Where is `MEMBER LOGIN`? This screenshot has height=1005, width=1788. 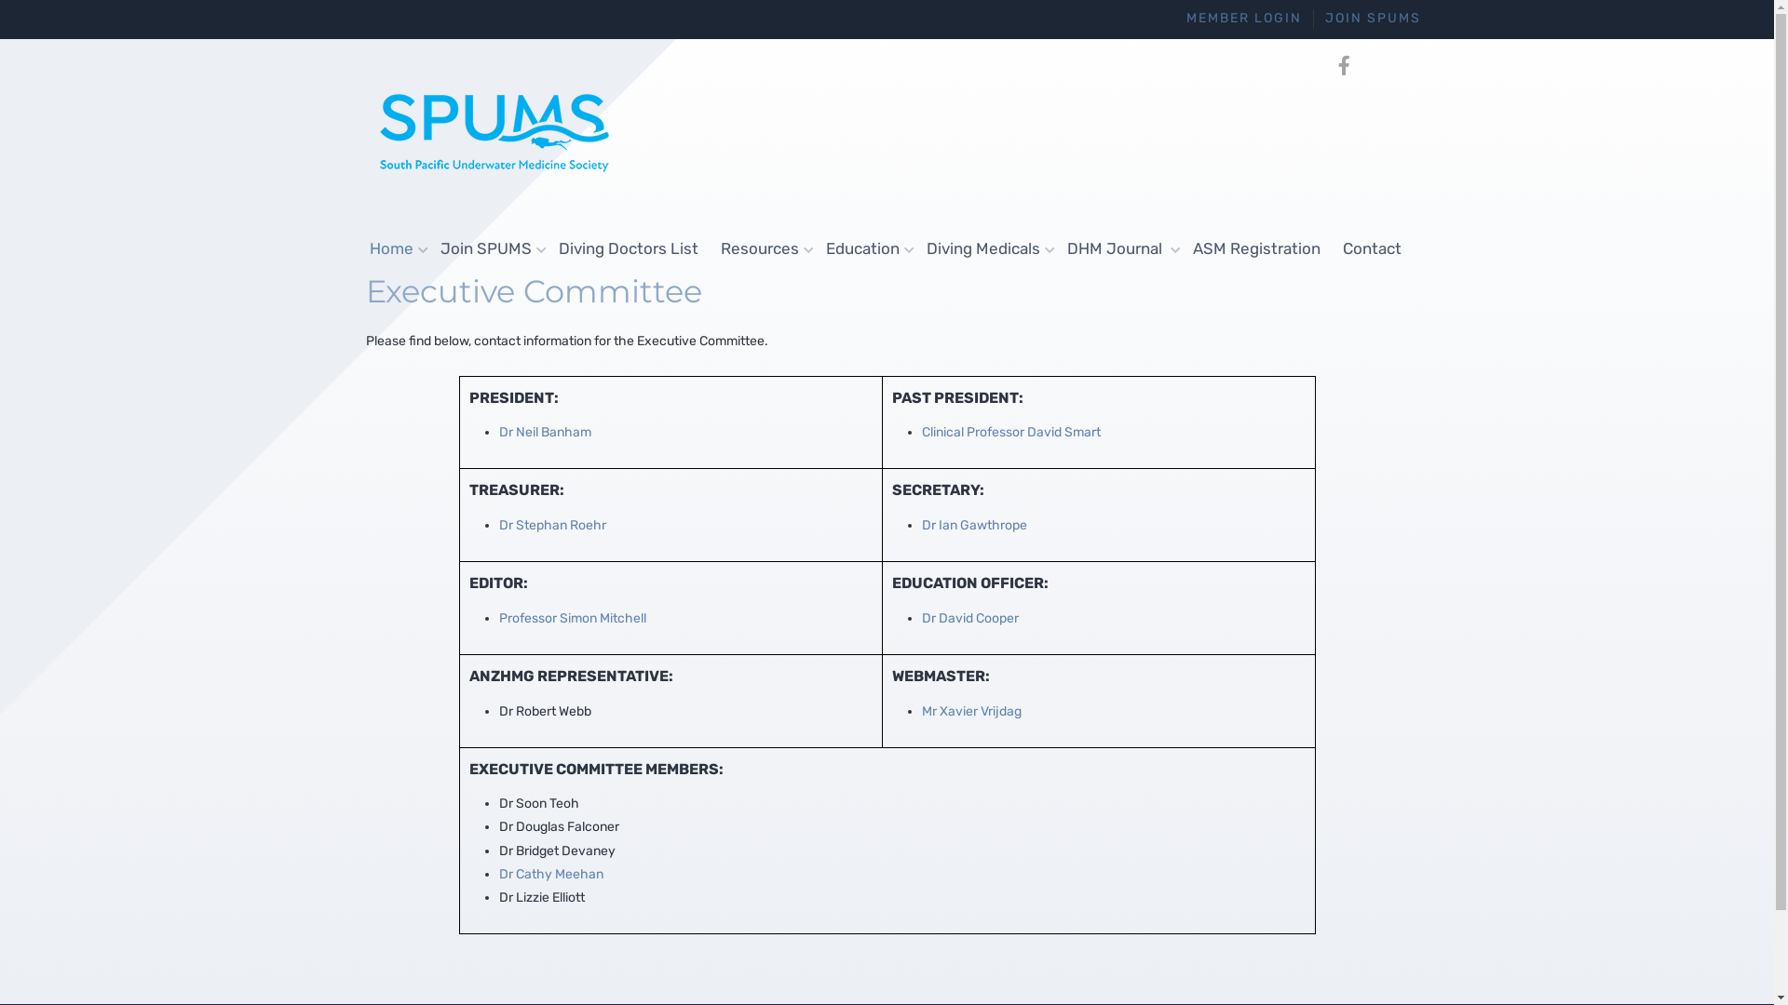 MEMBER LOGIN is located at coordinates (1244, 19).